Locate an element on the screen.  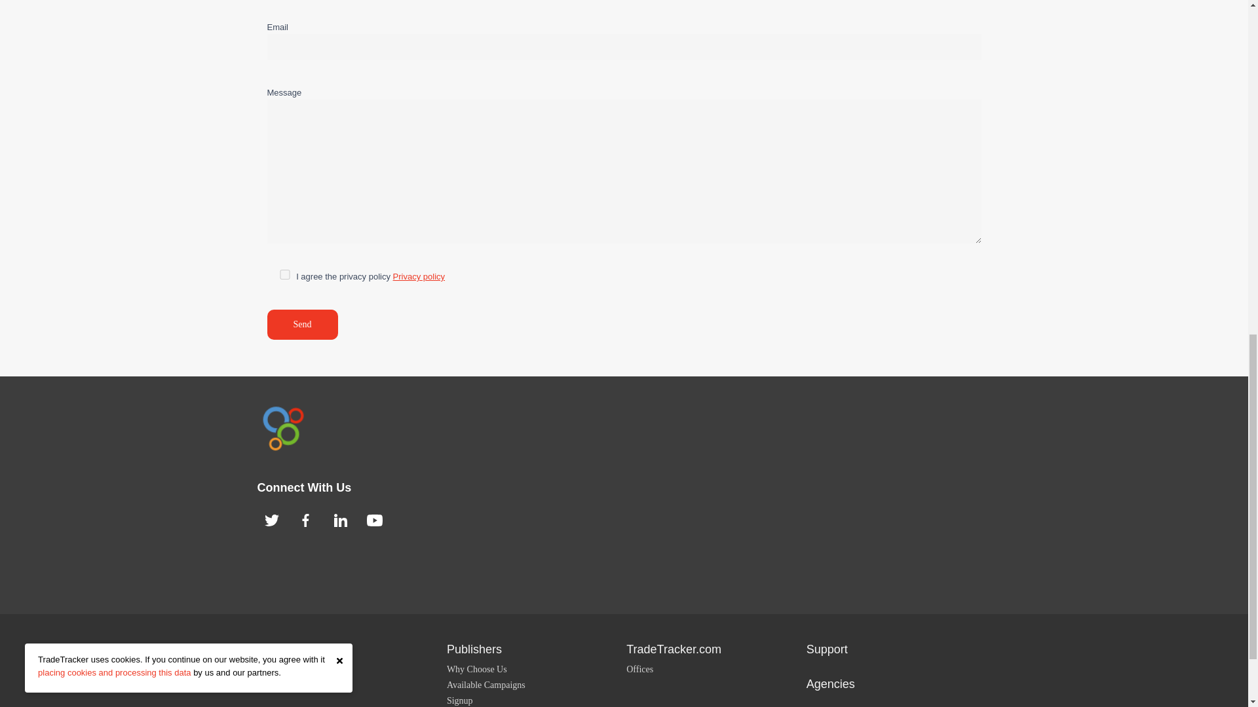
Signup is located at coordinates (459, 700).